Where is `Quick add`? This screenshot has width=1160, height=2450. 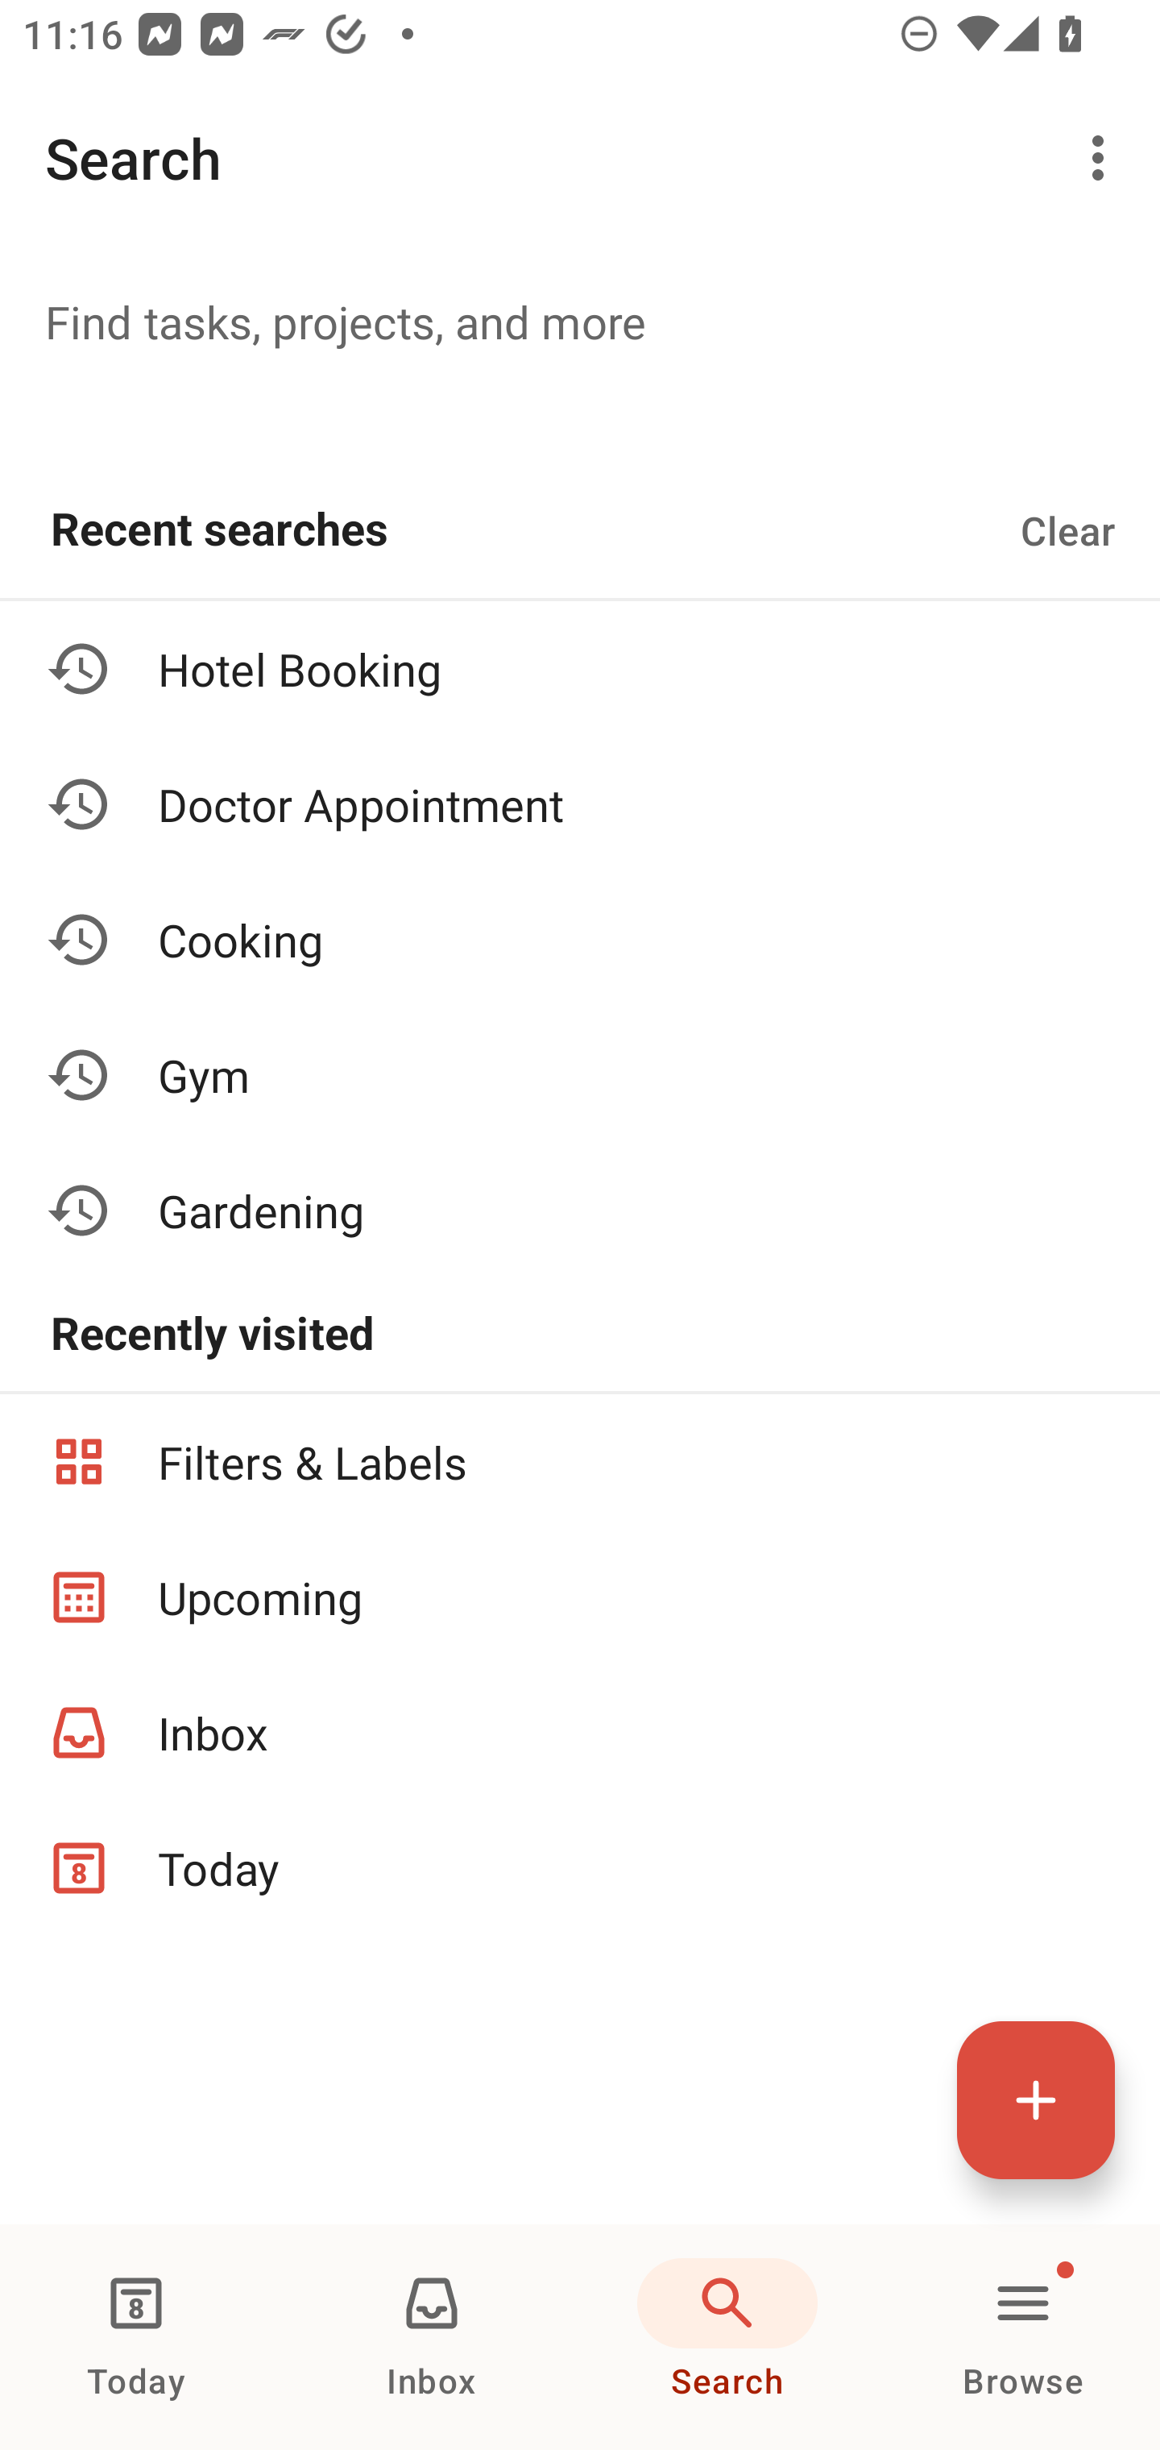
Quick add is located at coordinates (1036, 2099).